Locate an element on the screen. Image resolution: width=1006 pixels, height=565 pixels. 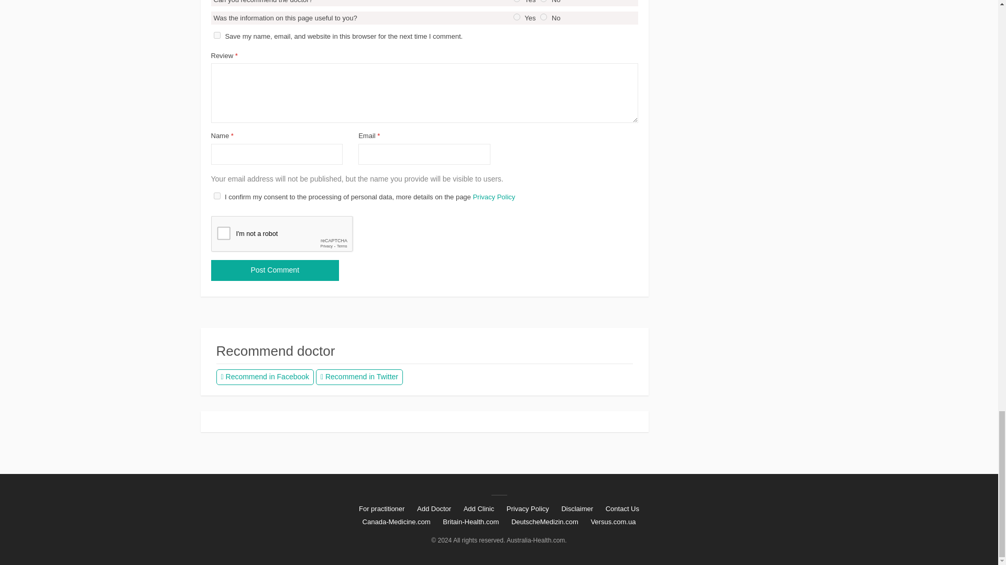
Recommend in Twitter is located at coordinates (359, 377).